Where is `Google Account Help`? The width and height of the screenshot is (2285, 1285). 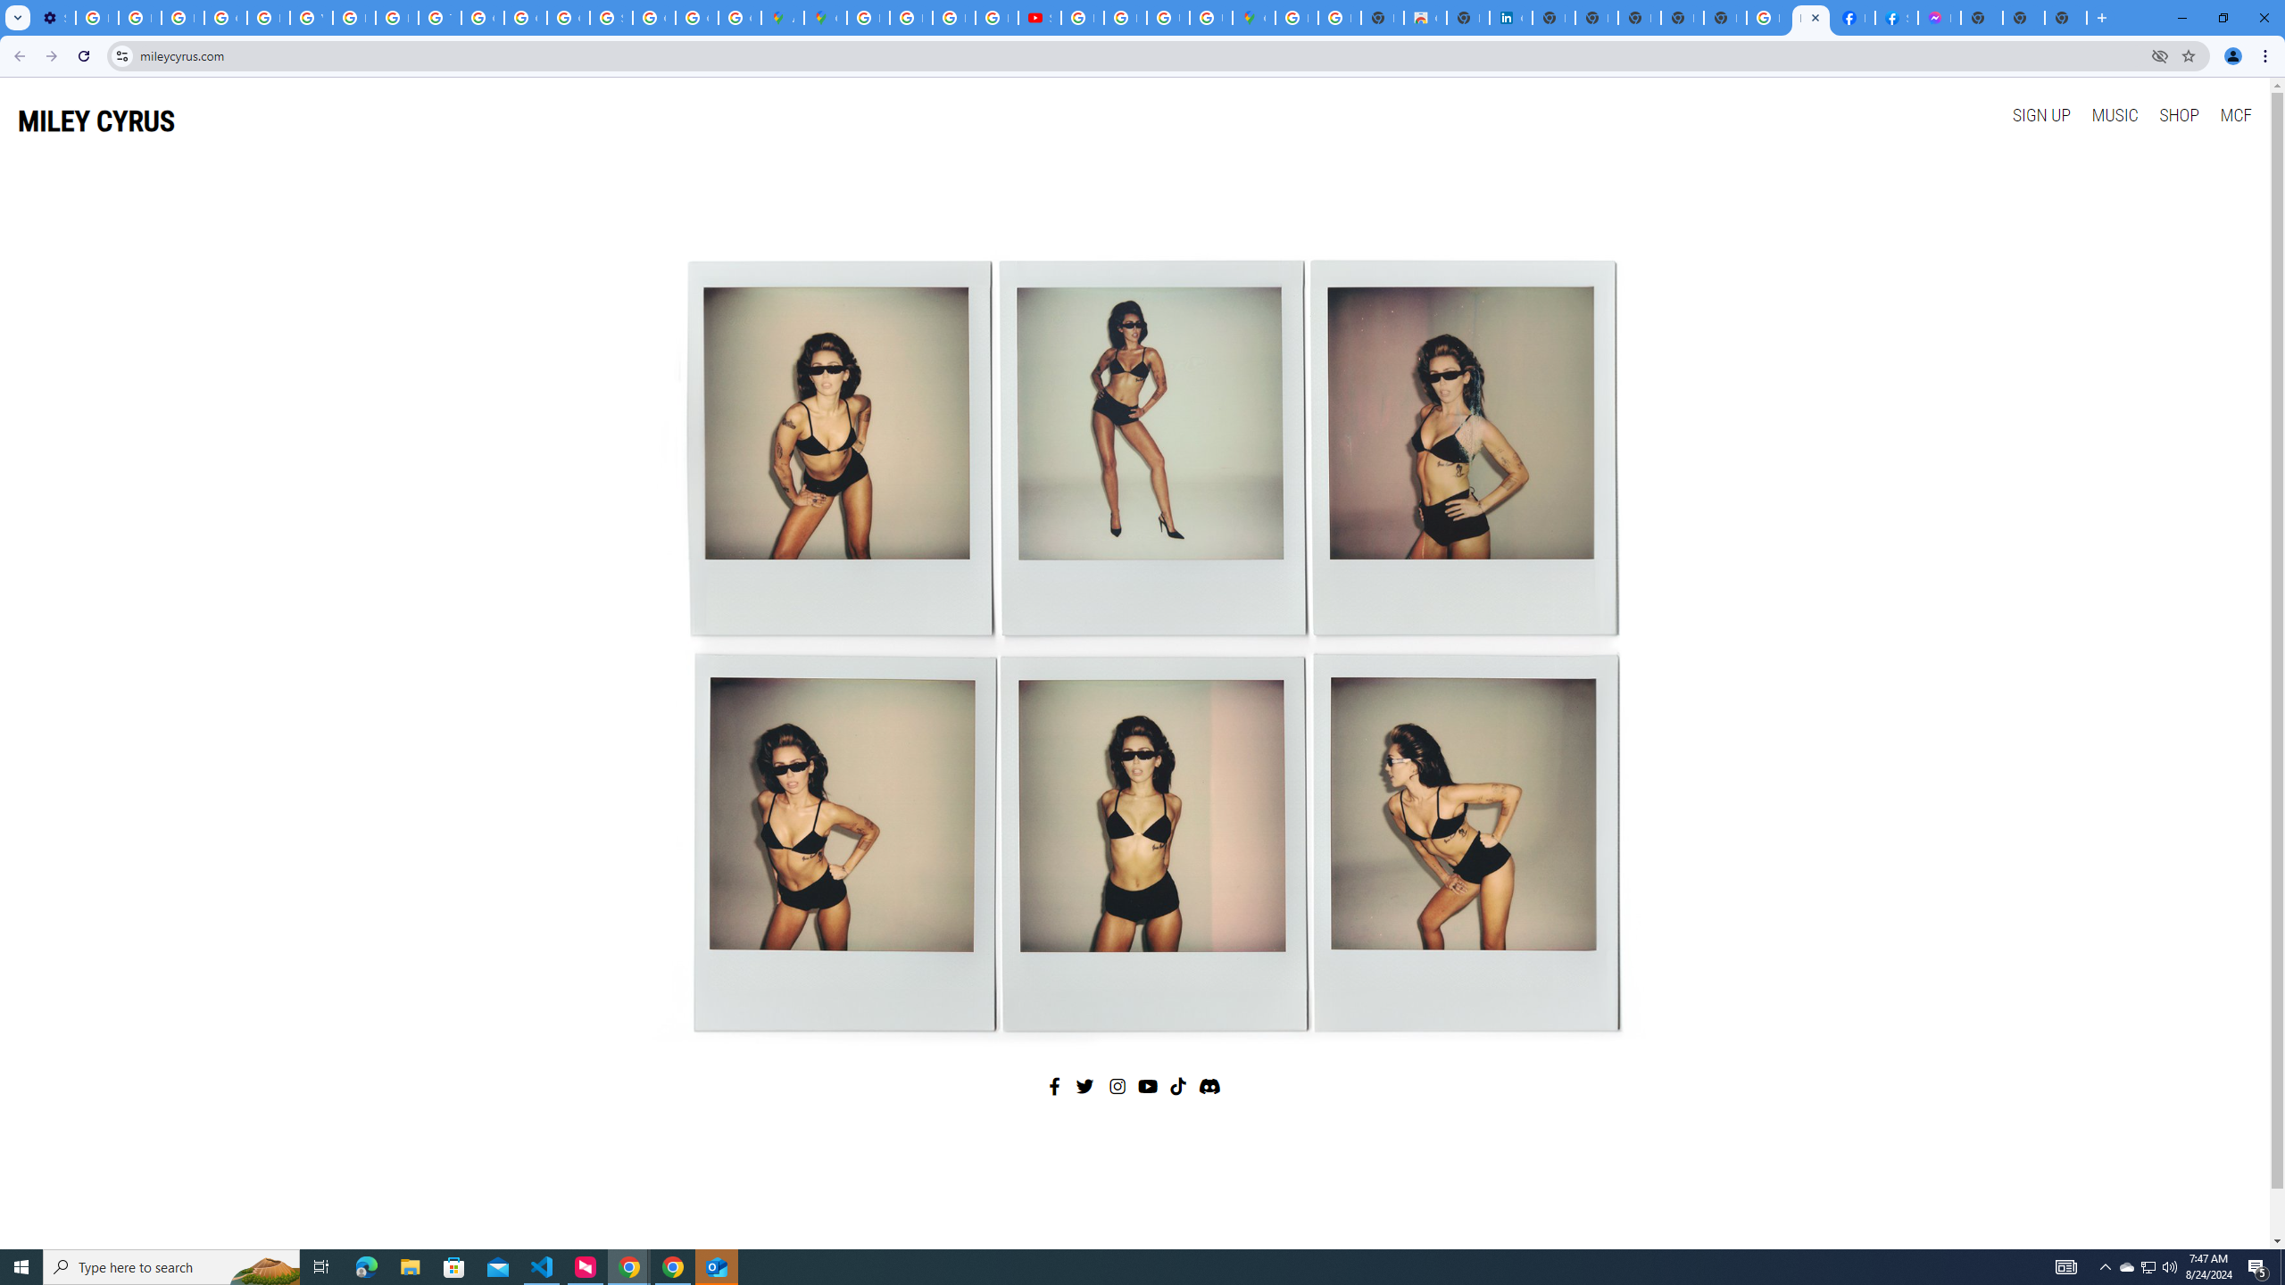 Google Account Help is located at coordinates (226, 18).